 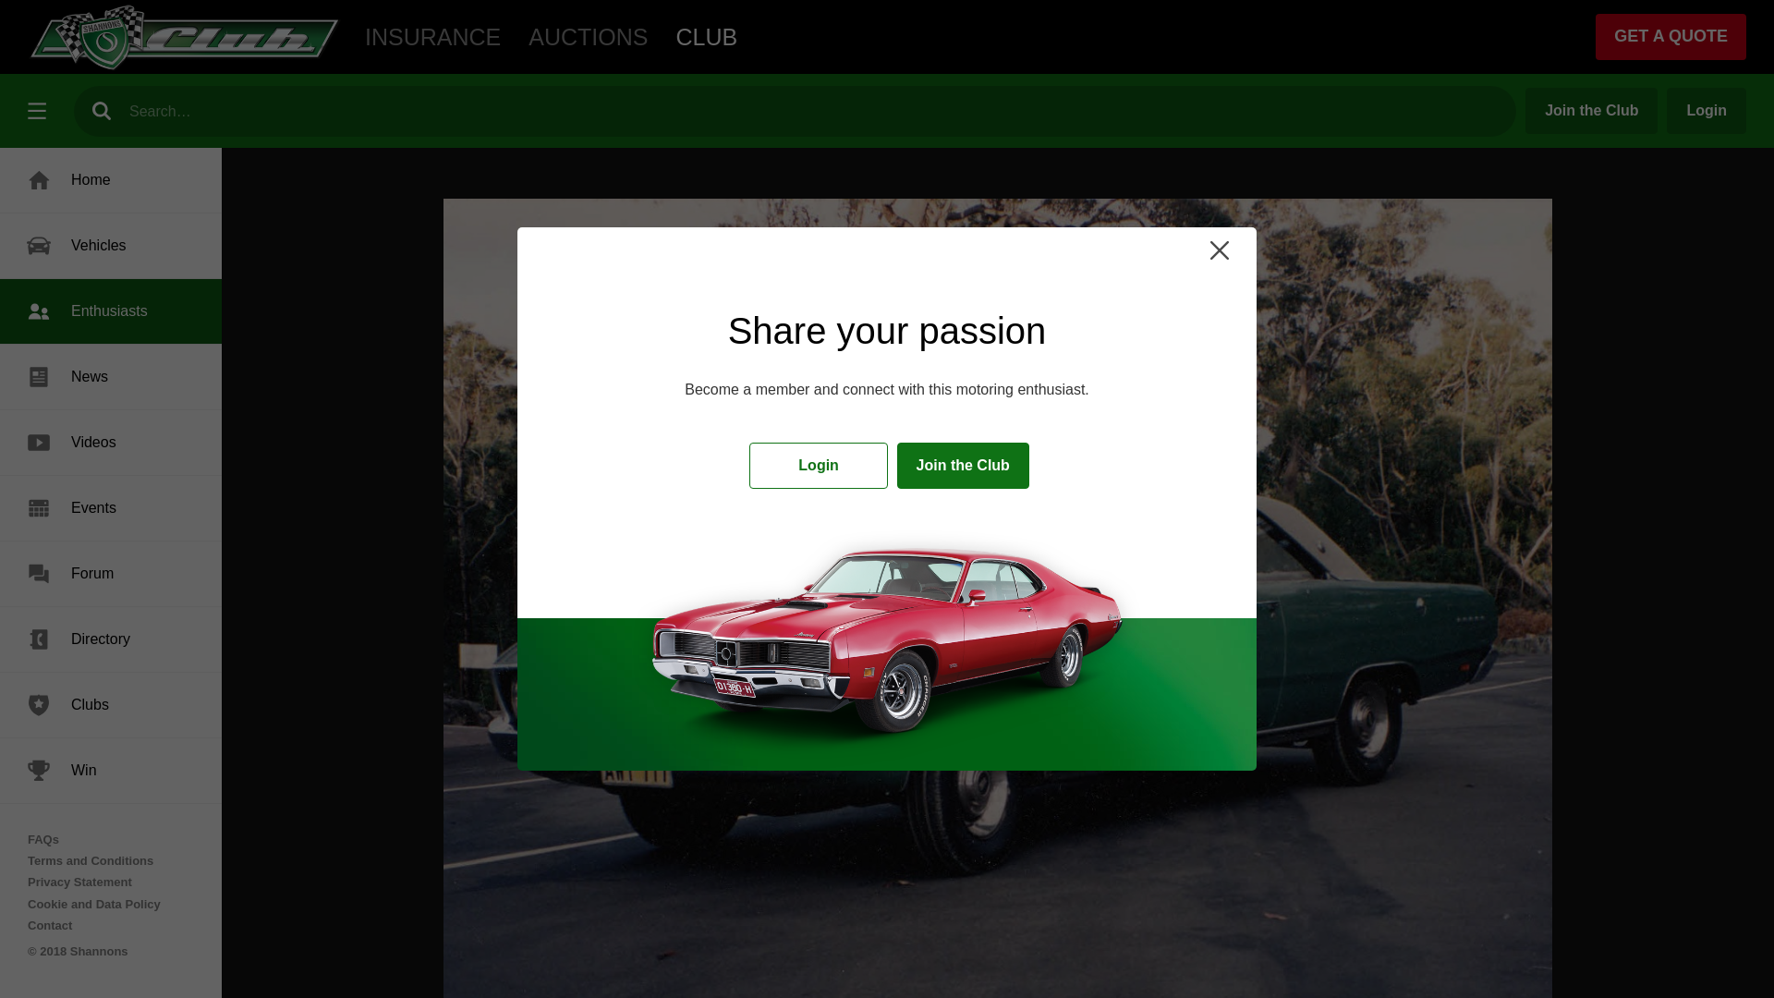 What do you see at coordinates (706, 37) in the screenshot?
I see `CLUB` at bounding box center [706, 37].